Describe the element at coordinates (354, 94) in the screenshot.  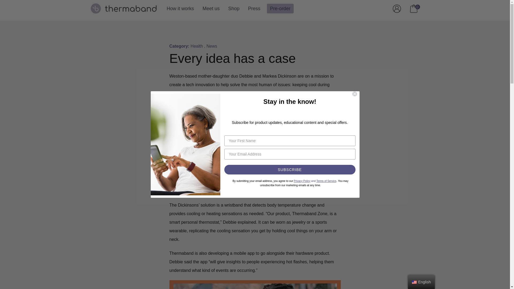
I see `Close dialog 3` at that location.